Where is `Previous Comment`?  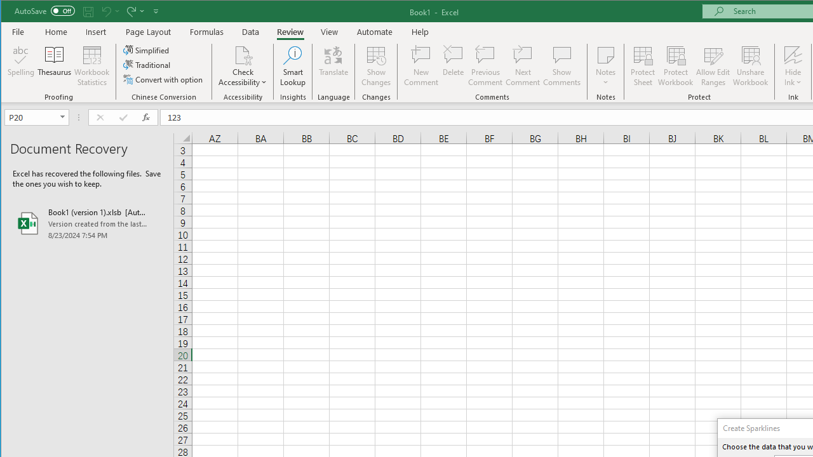 Previous Comment is located at coordinates (485, 66).